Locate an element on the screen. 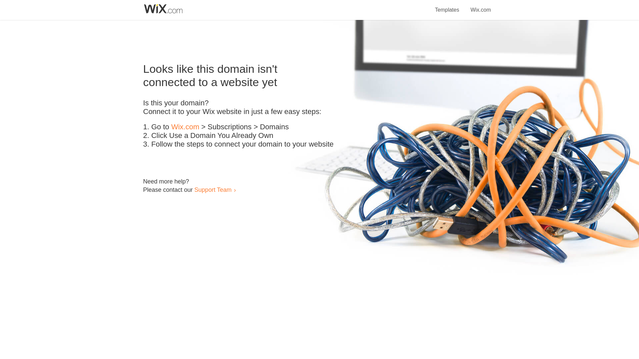 The width and height of the screenshot is (639, 359). Wix.com is located at coordinates (185, 127).